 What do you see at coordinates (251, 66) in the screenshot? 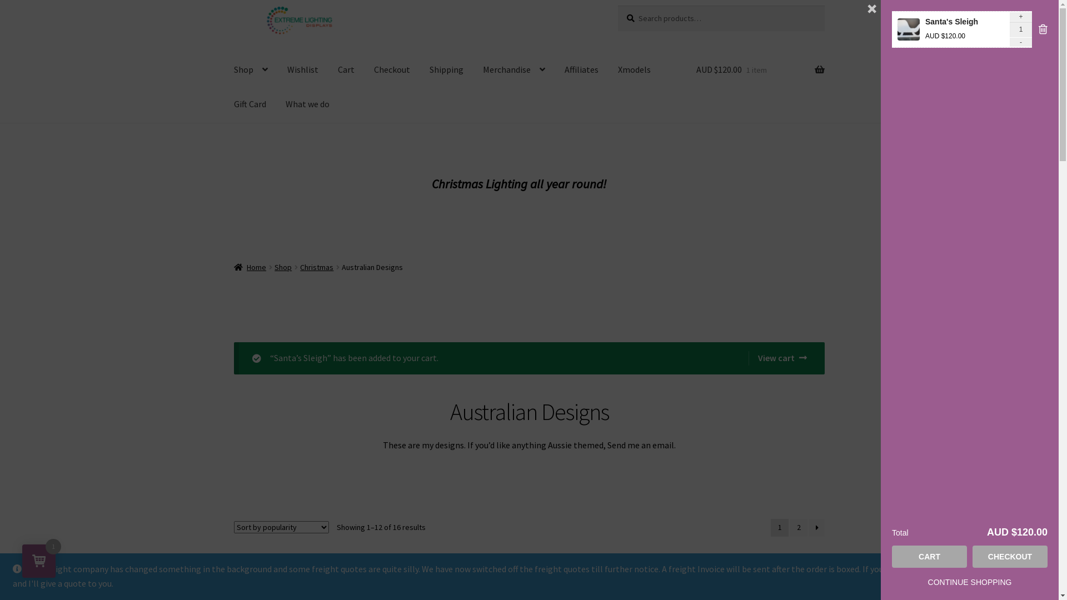
I see `Shop` at bounding box center [251, 66].